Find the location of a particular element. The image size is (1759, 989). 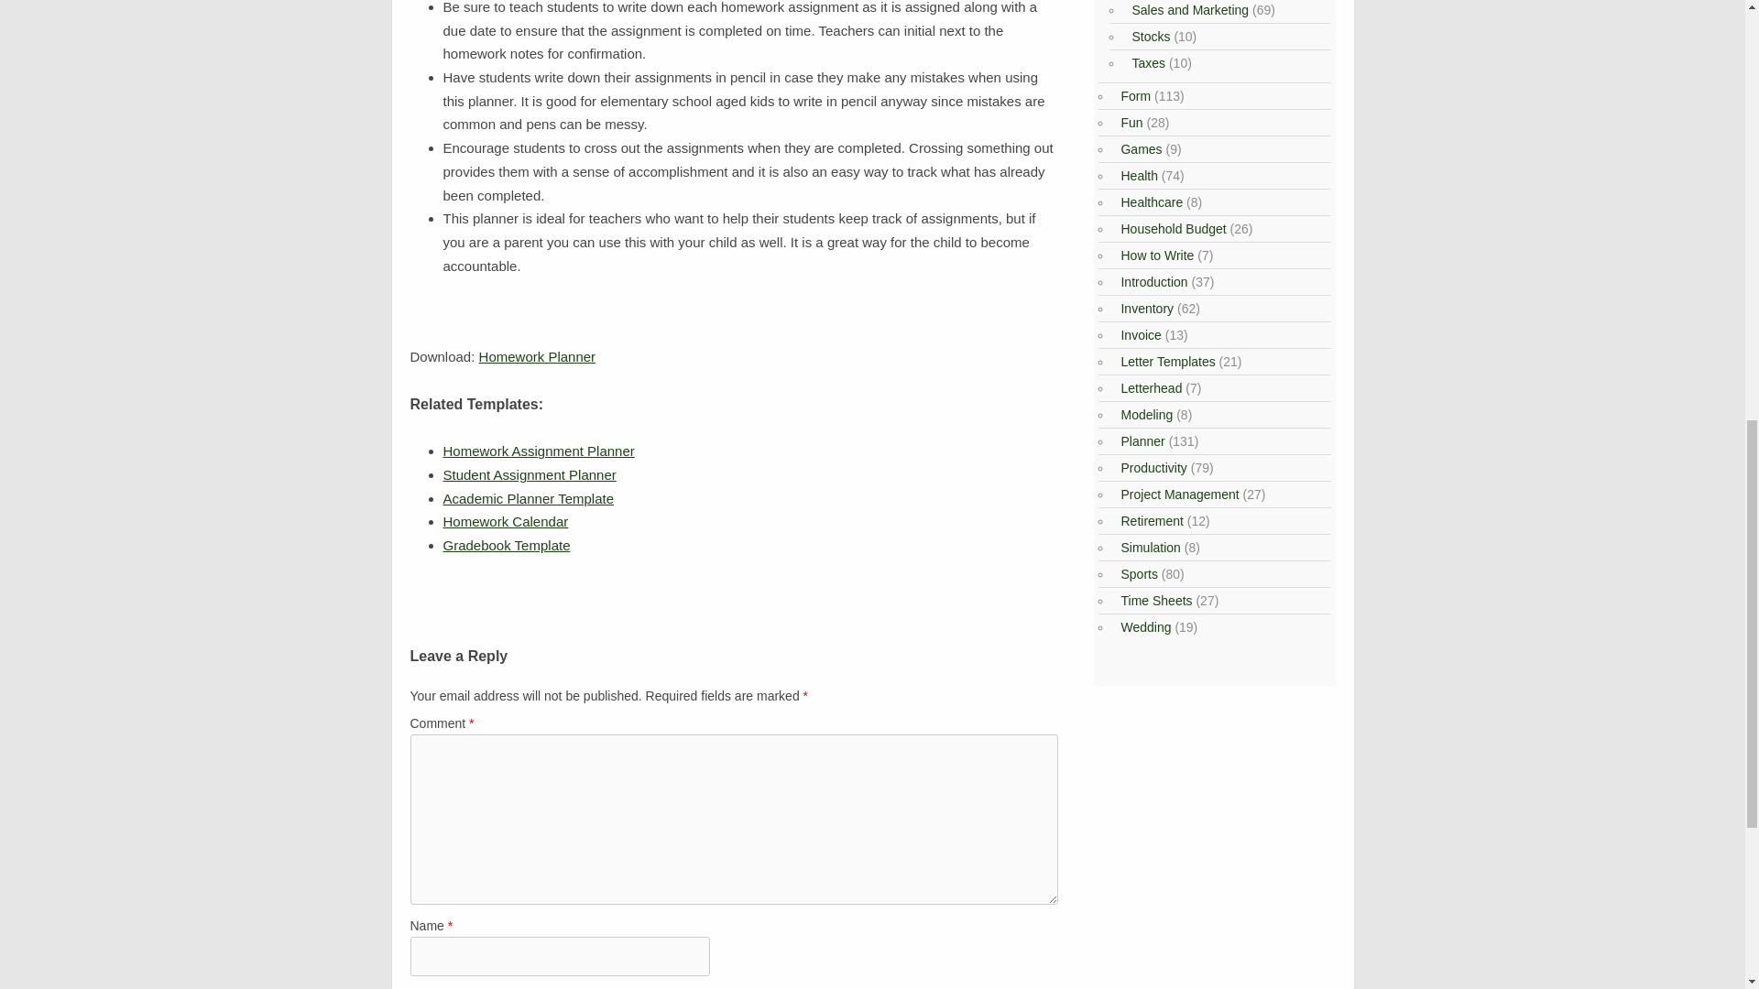

December 9, 2015 is located at coordinates (506, 520).